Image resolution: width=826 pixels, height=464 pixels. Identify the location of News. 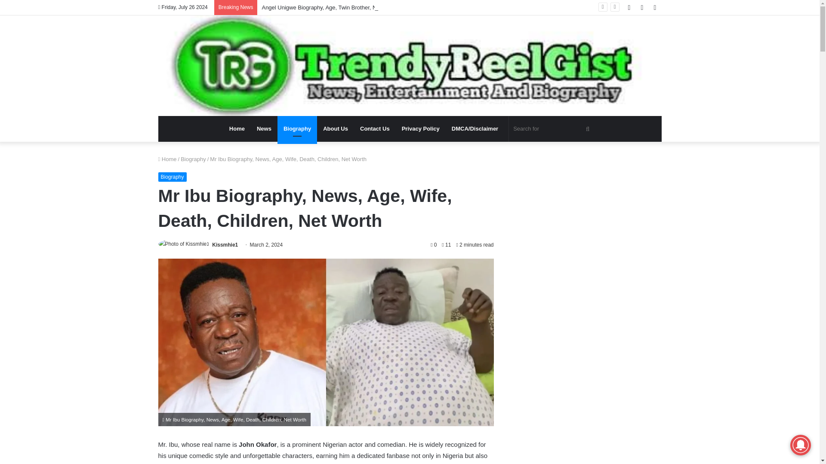
(264, 129).